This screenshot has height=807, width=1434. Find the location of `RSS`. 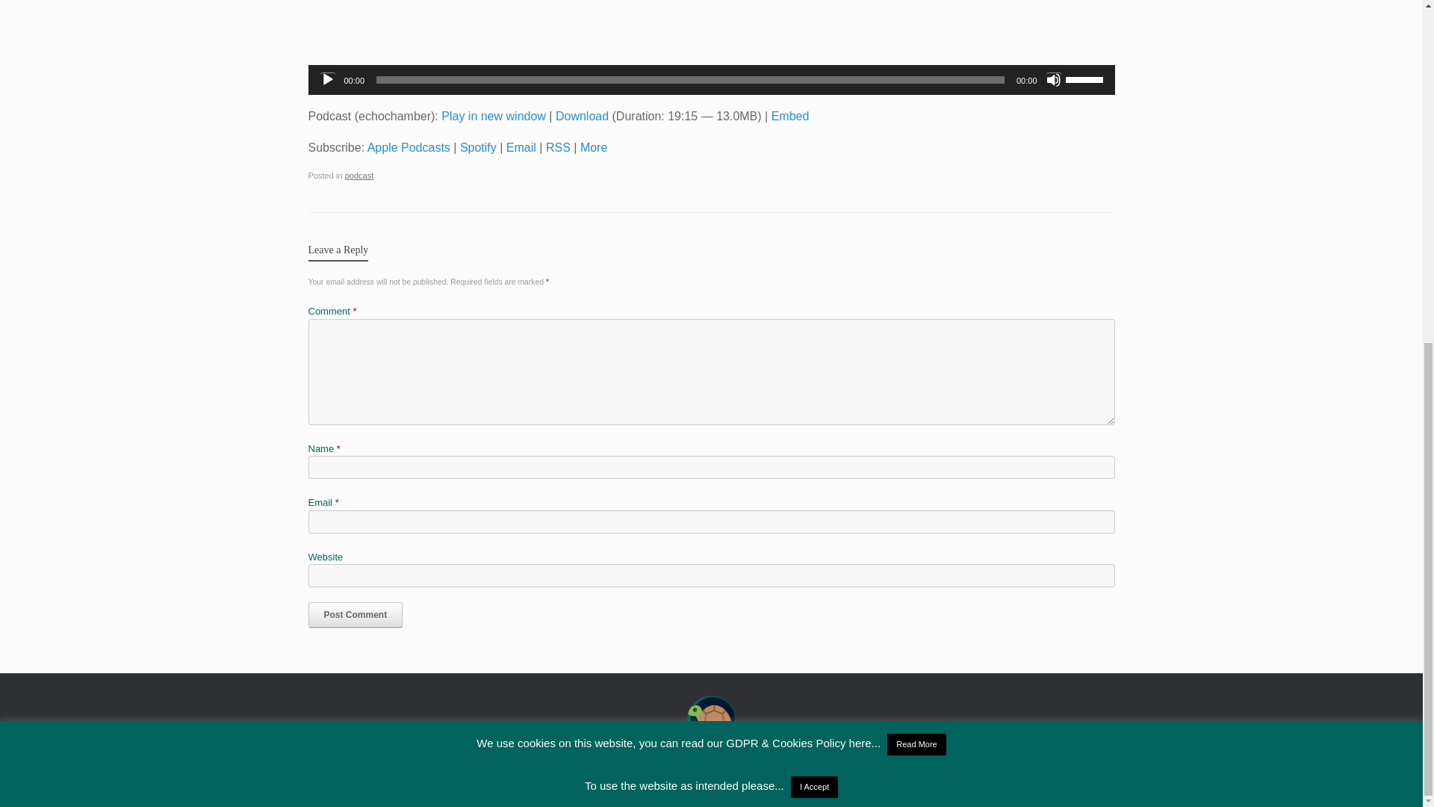

RSS is located at coordinates (559, 148).